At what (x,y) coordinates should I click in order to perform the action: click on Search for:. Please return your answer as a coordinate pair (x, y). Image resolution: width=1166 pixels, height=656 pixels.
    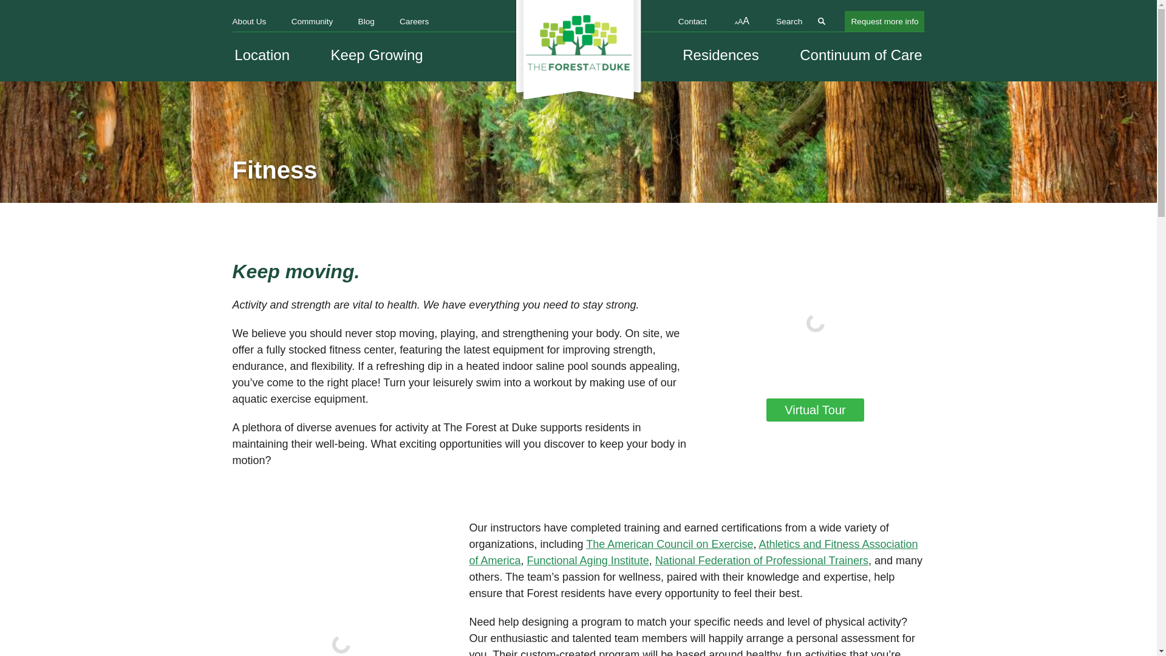
    Looking at the image, I should click on (802, 21).